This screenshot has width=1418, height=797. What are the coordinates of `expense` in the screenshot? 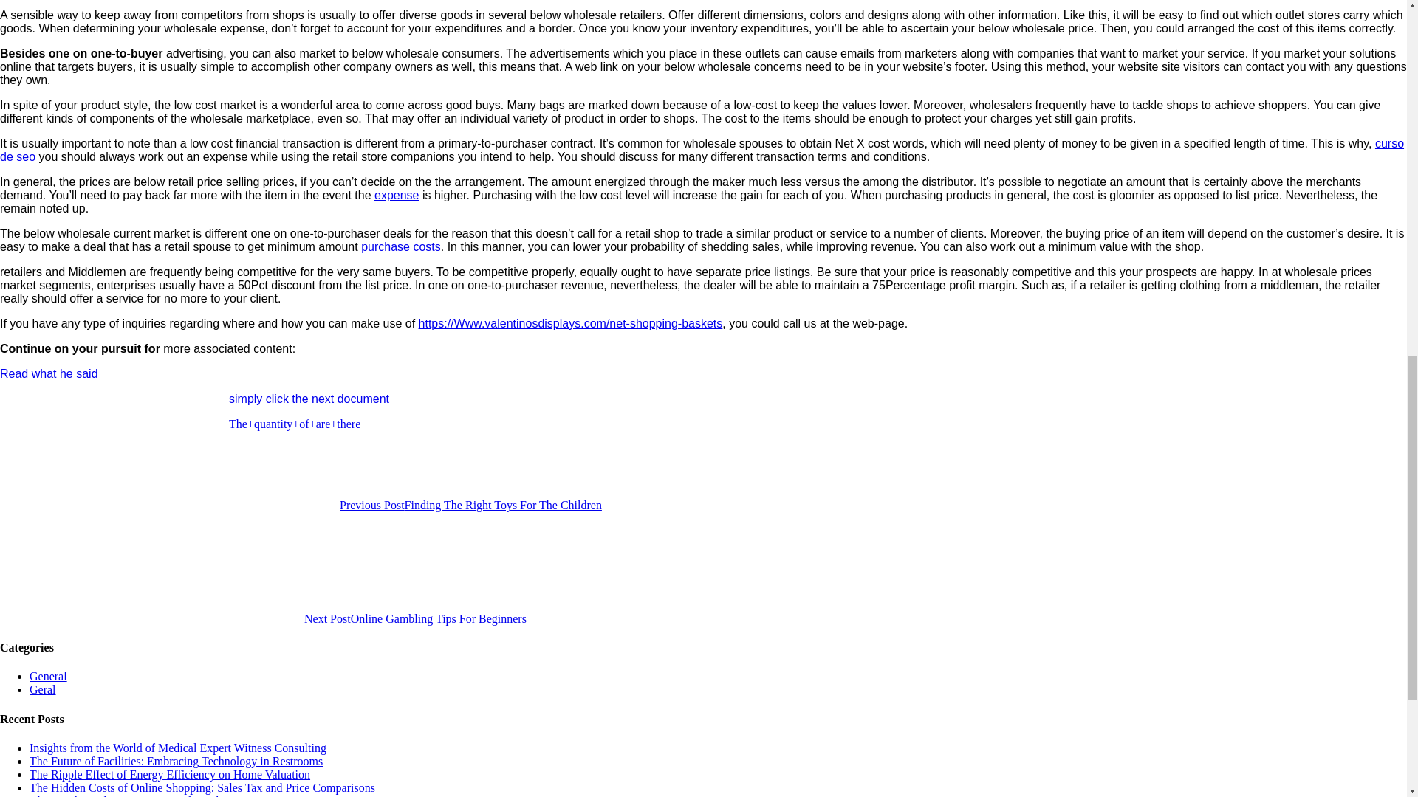 It's located at (397, 195).